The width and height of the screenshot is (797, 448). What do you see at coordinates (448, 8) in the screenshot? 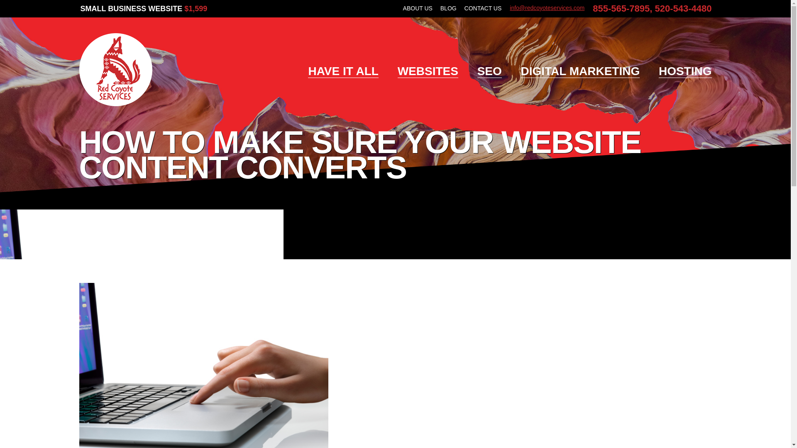
I see `BLOG` at bounding box center [448, 8].